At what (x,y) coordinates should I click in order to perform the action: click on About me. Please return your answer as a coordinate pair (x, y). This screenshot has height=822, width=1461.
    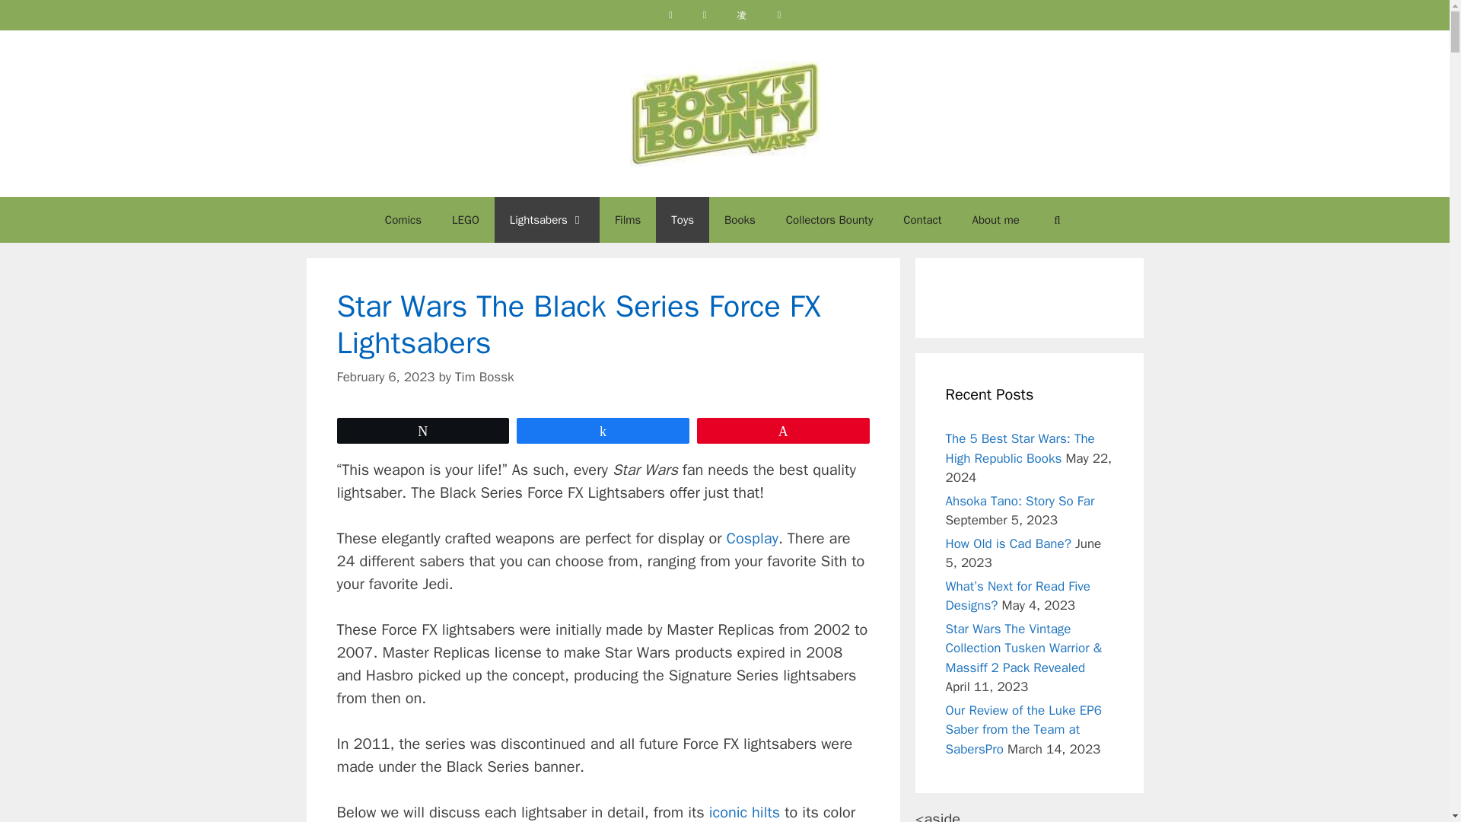
    Looking at the image, I should click on (995, 219).